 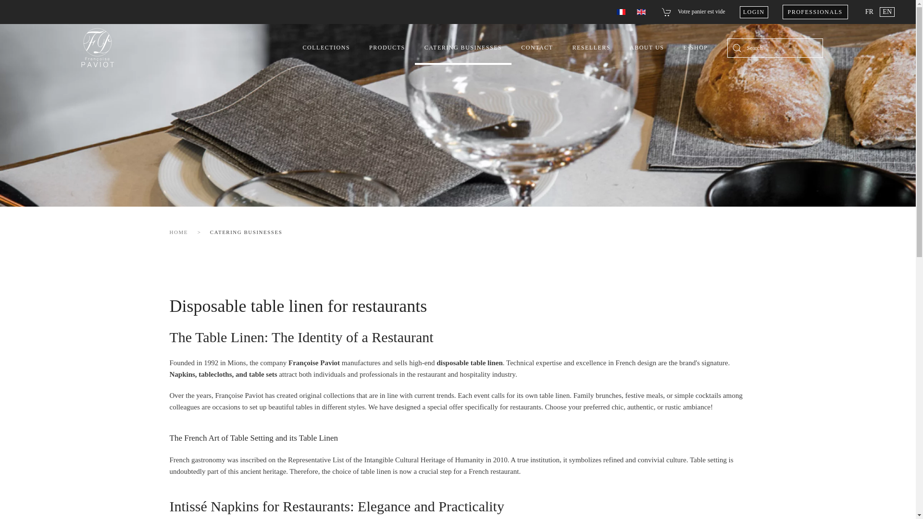 I want to click on FR, so click(x=870, y=12).